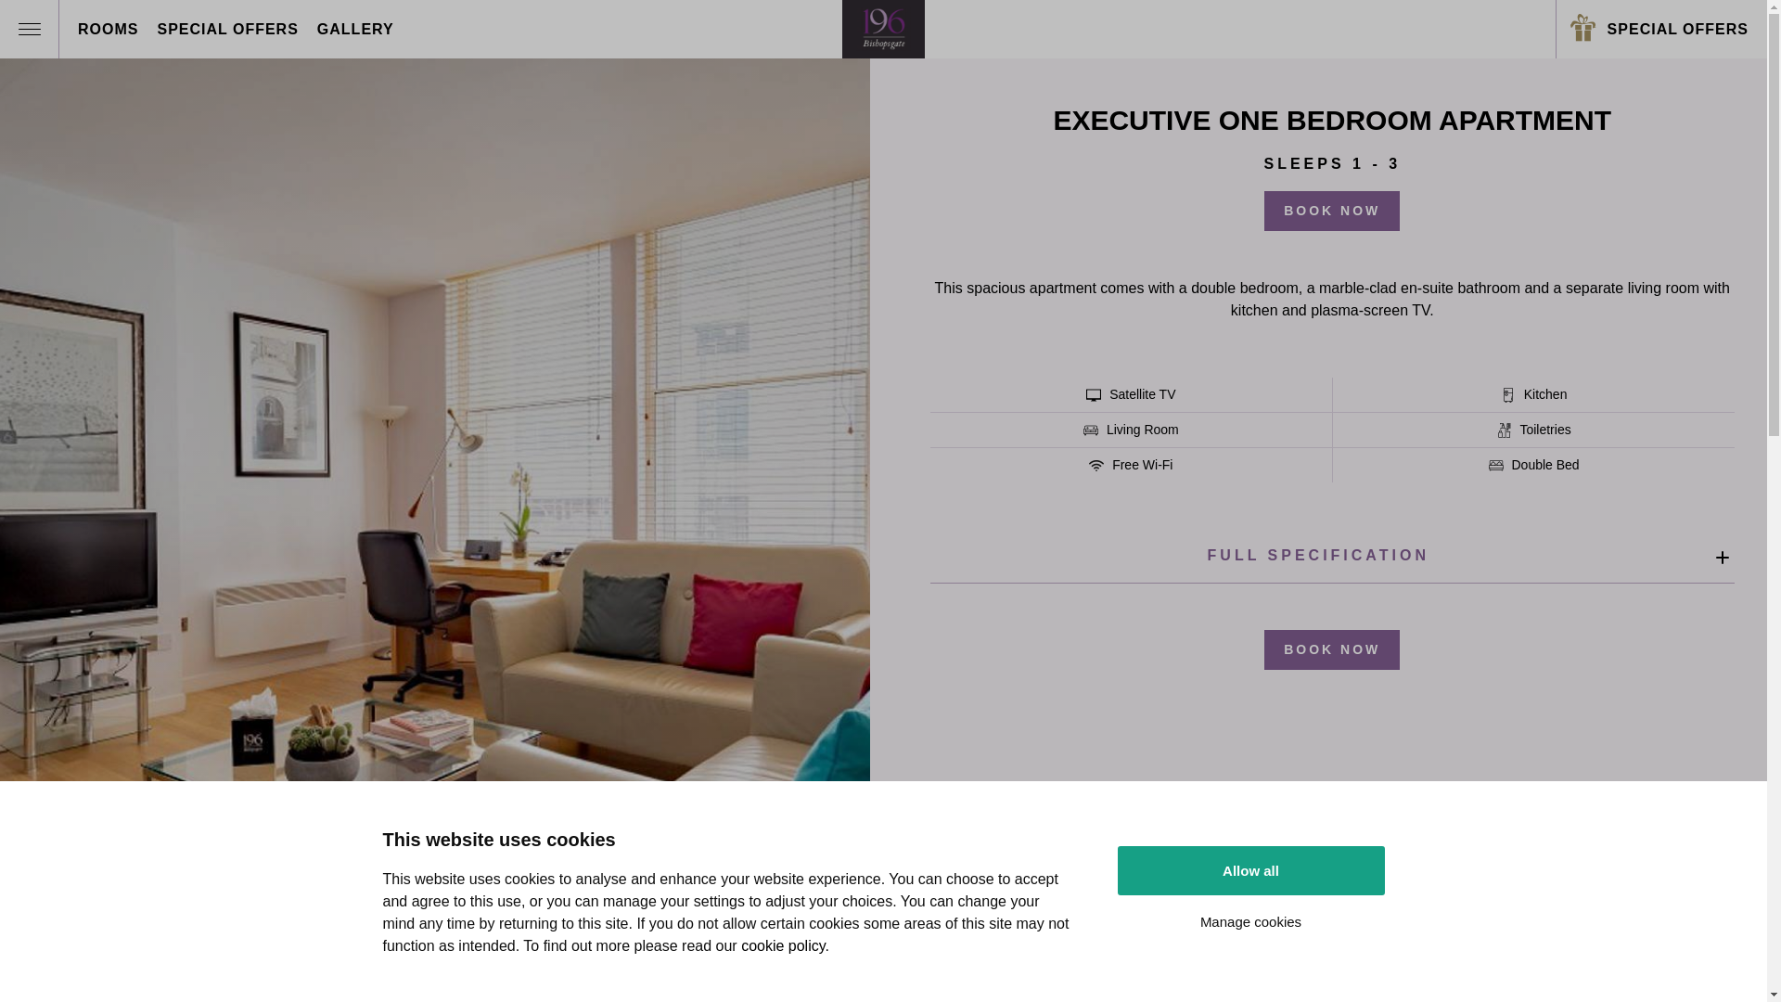 The width and height of the screenshot is (1781, 1002). I want to click on Allow all, so click(1250, 870).